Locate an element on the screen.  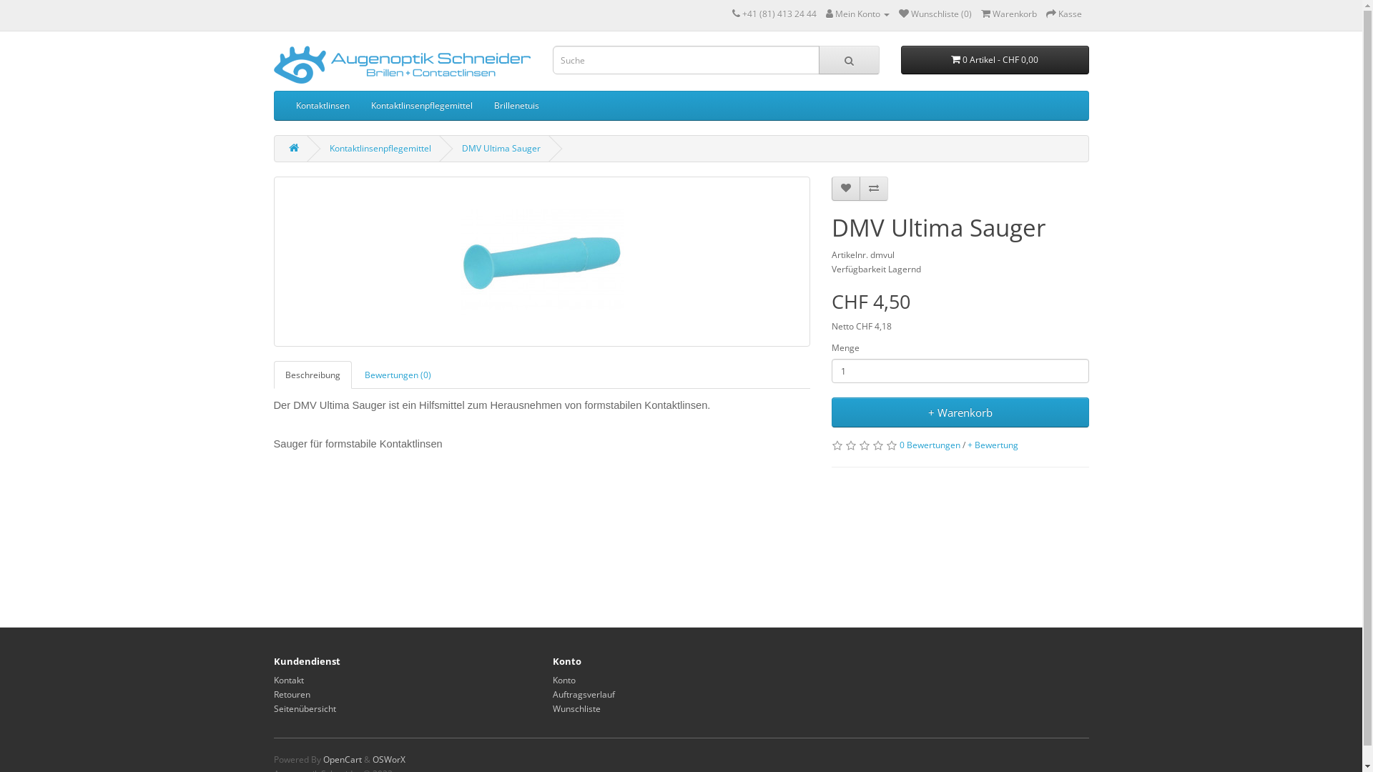
OSWorX is located at coordinates (388, 759).